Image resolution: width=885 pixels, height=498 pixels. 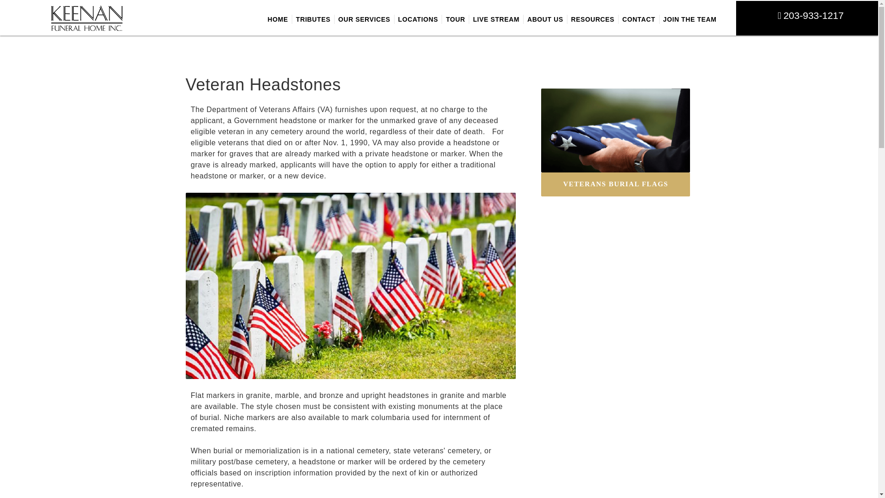 What do you see at coordinates (639, 19) in the screenshot?
I see `CONTACT` at bounding box center [639, 19].